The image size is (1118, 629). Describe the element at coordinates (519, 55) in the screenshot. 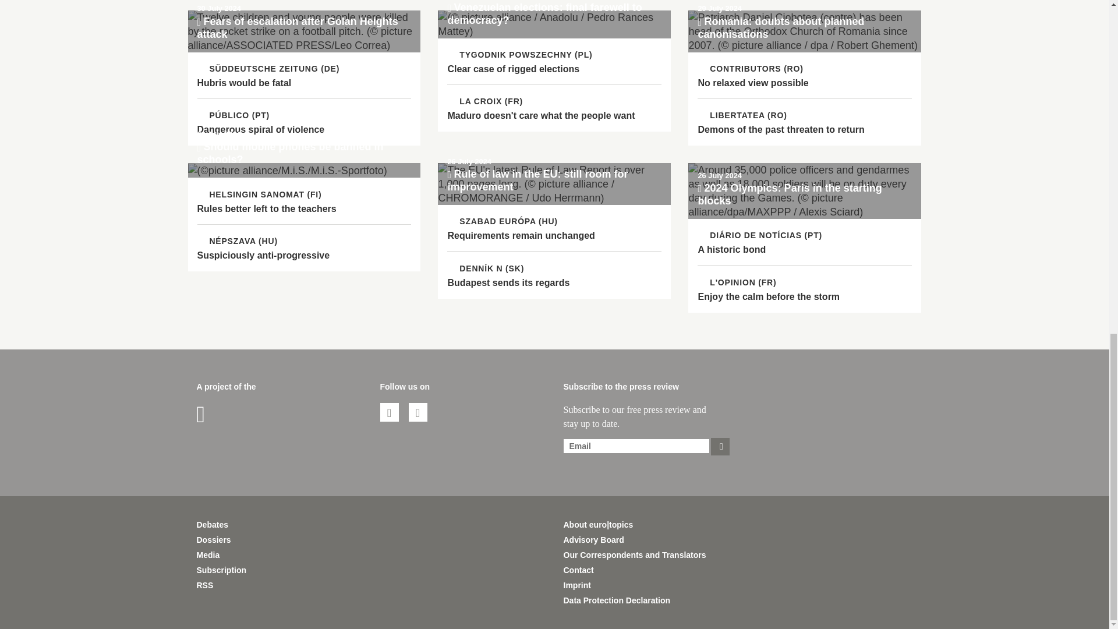

I see `Tygodnik Powszechny` at that location.